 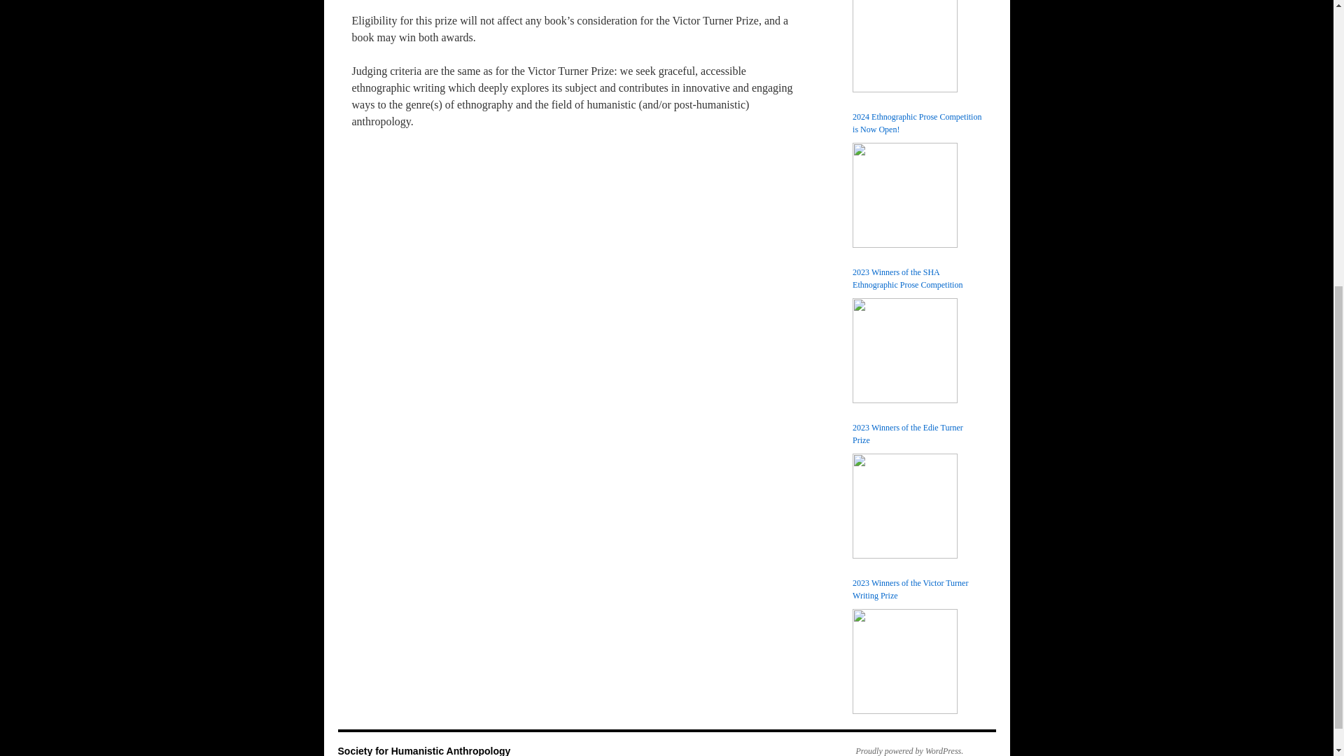 I want to click on 2023 Winners of the SHA Ethnographic Prose Competition, so click(x=916, y=279).